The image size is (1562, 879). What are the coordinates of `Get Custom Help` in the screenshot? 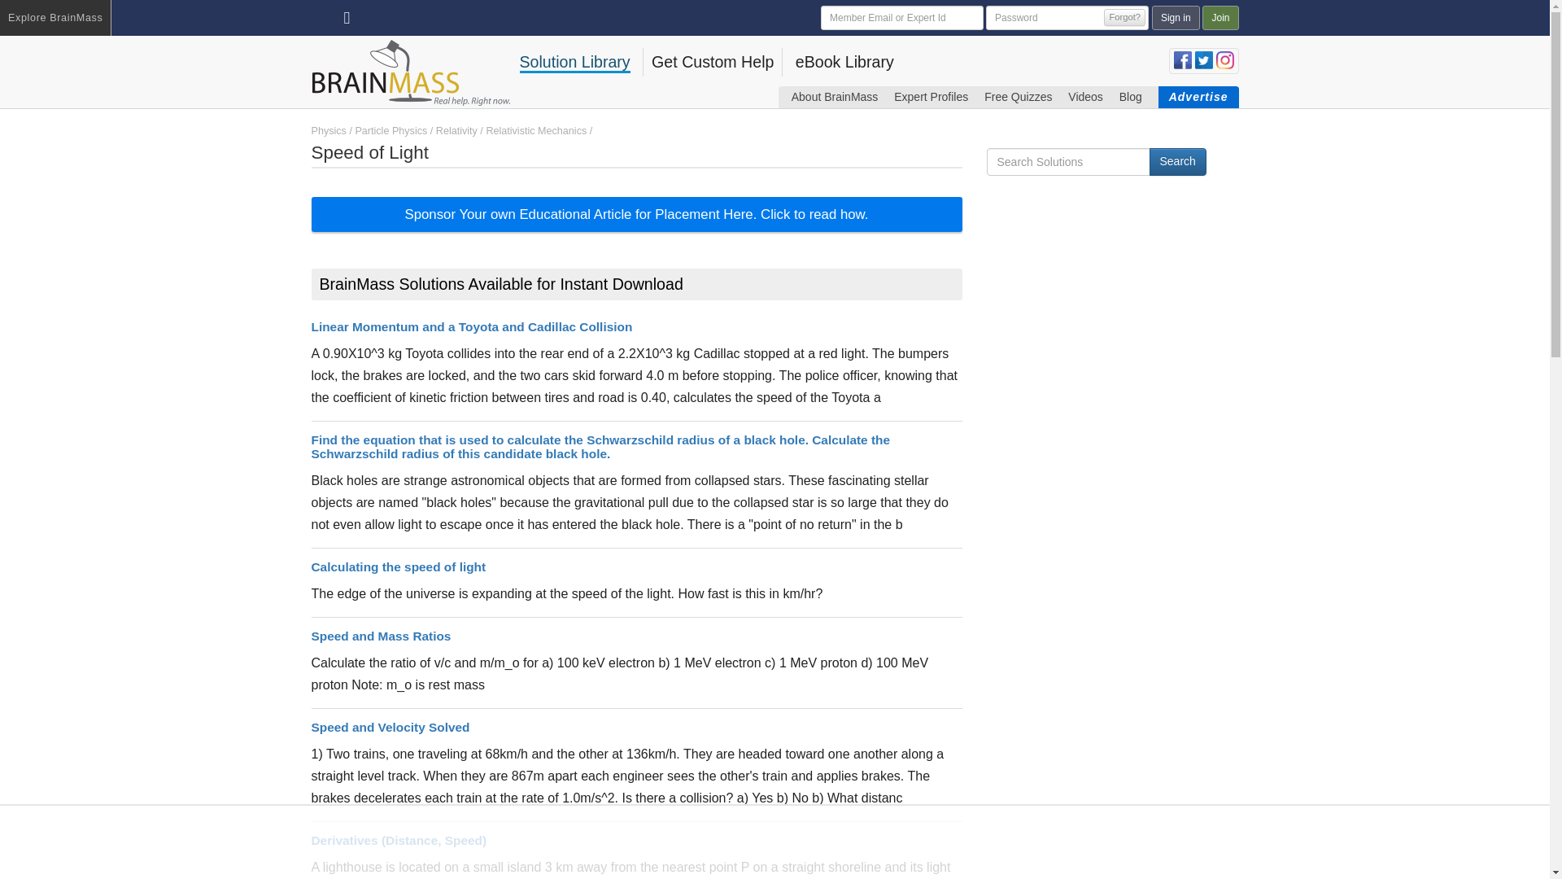 It's located at (712, 62).